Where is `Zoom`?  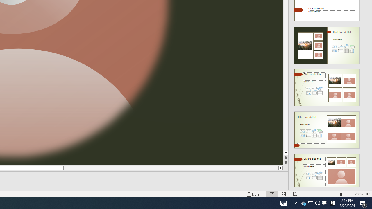 Zoom is located at coordinates (332, 194).